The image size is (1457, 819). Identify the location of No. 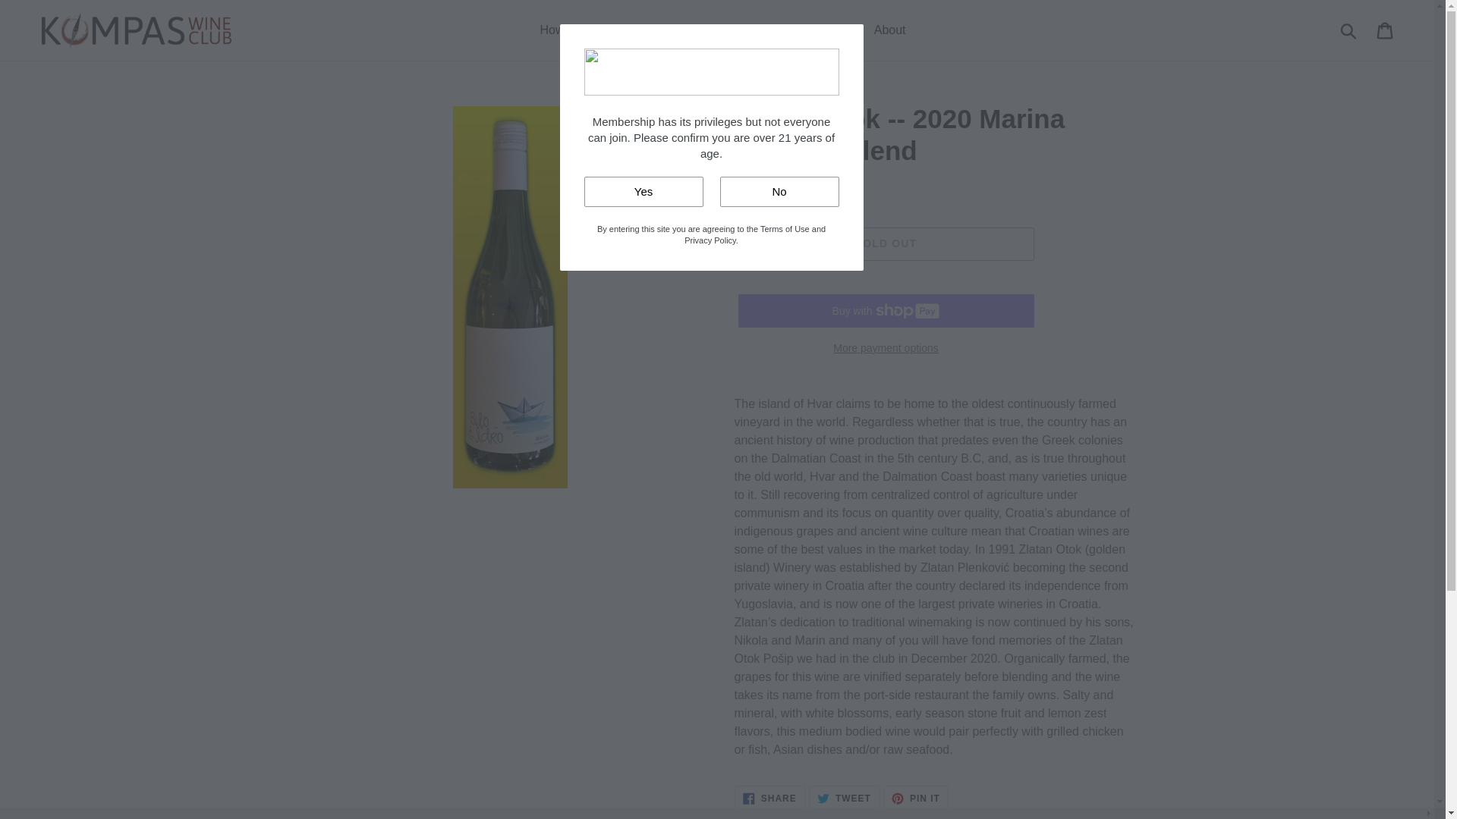
(779, 191).